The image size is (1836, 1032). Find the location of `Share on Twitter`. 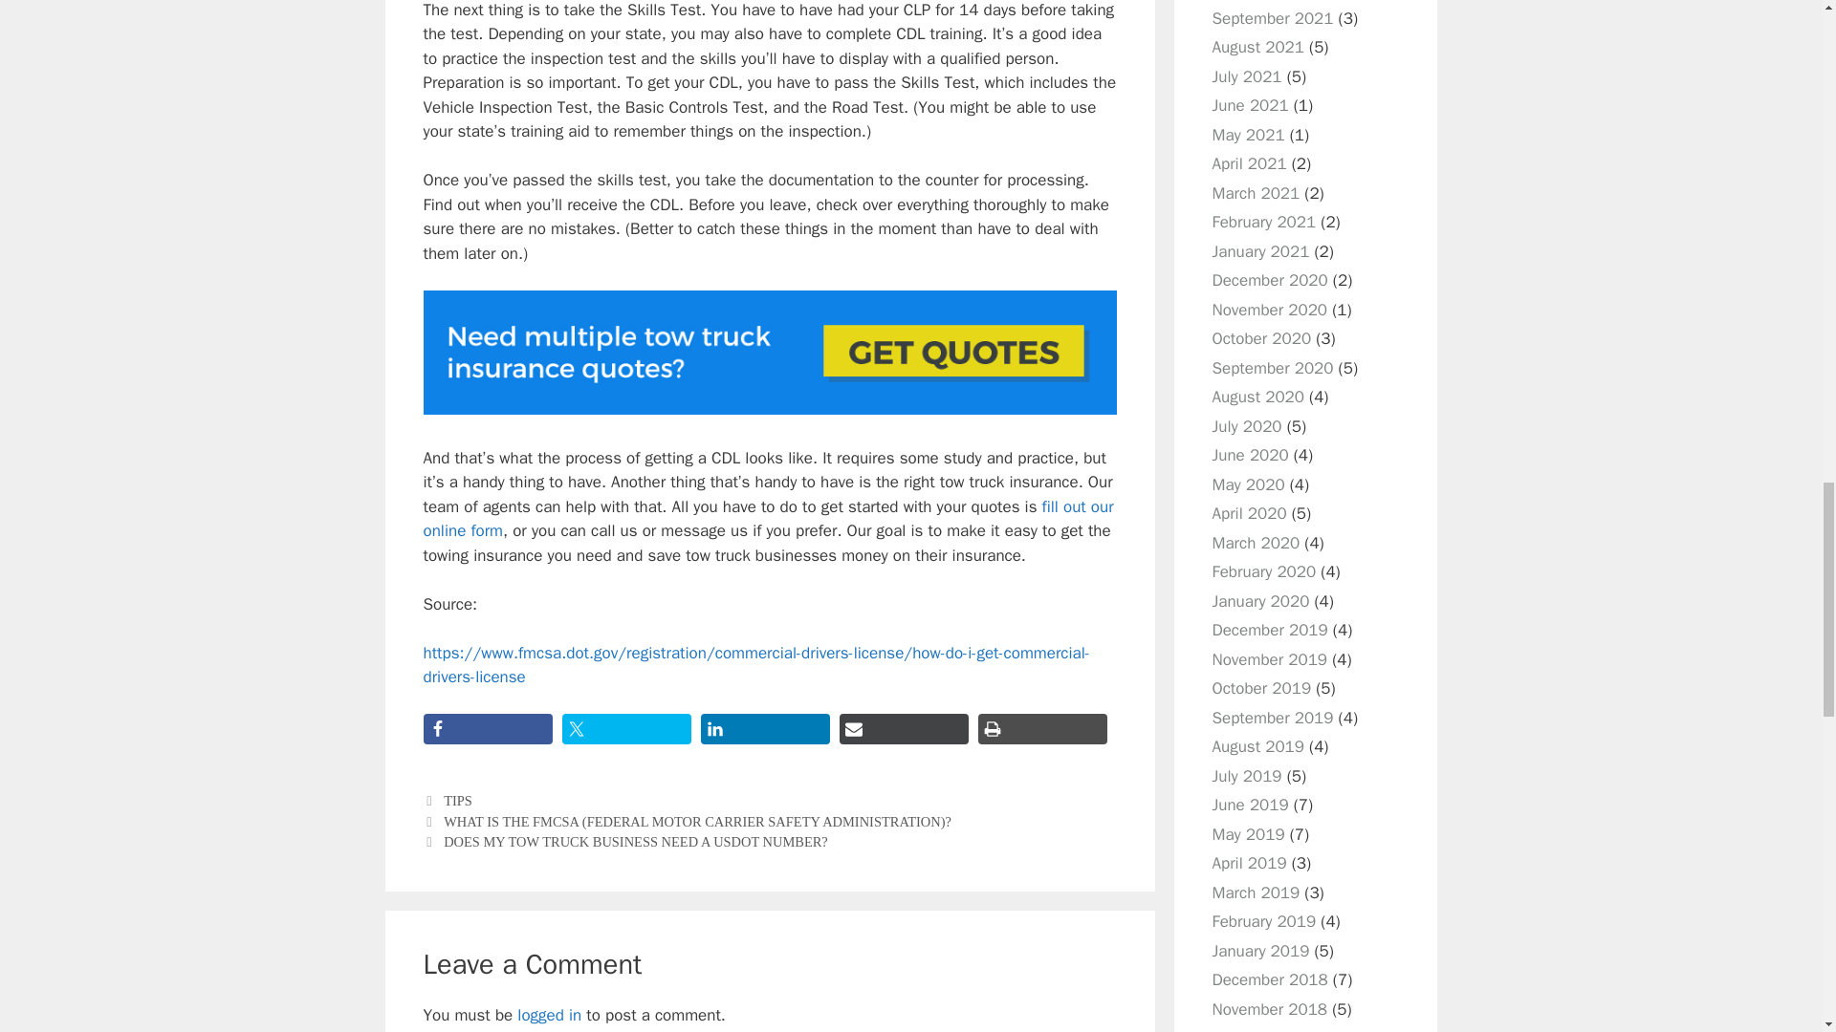

Share on Twitter is located at coordinates (626, 728).